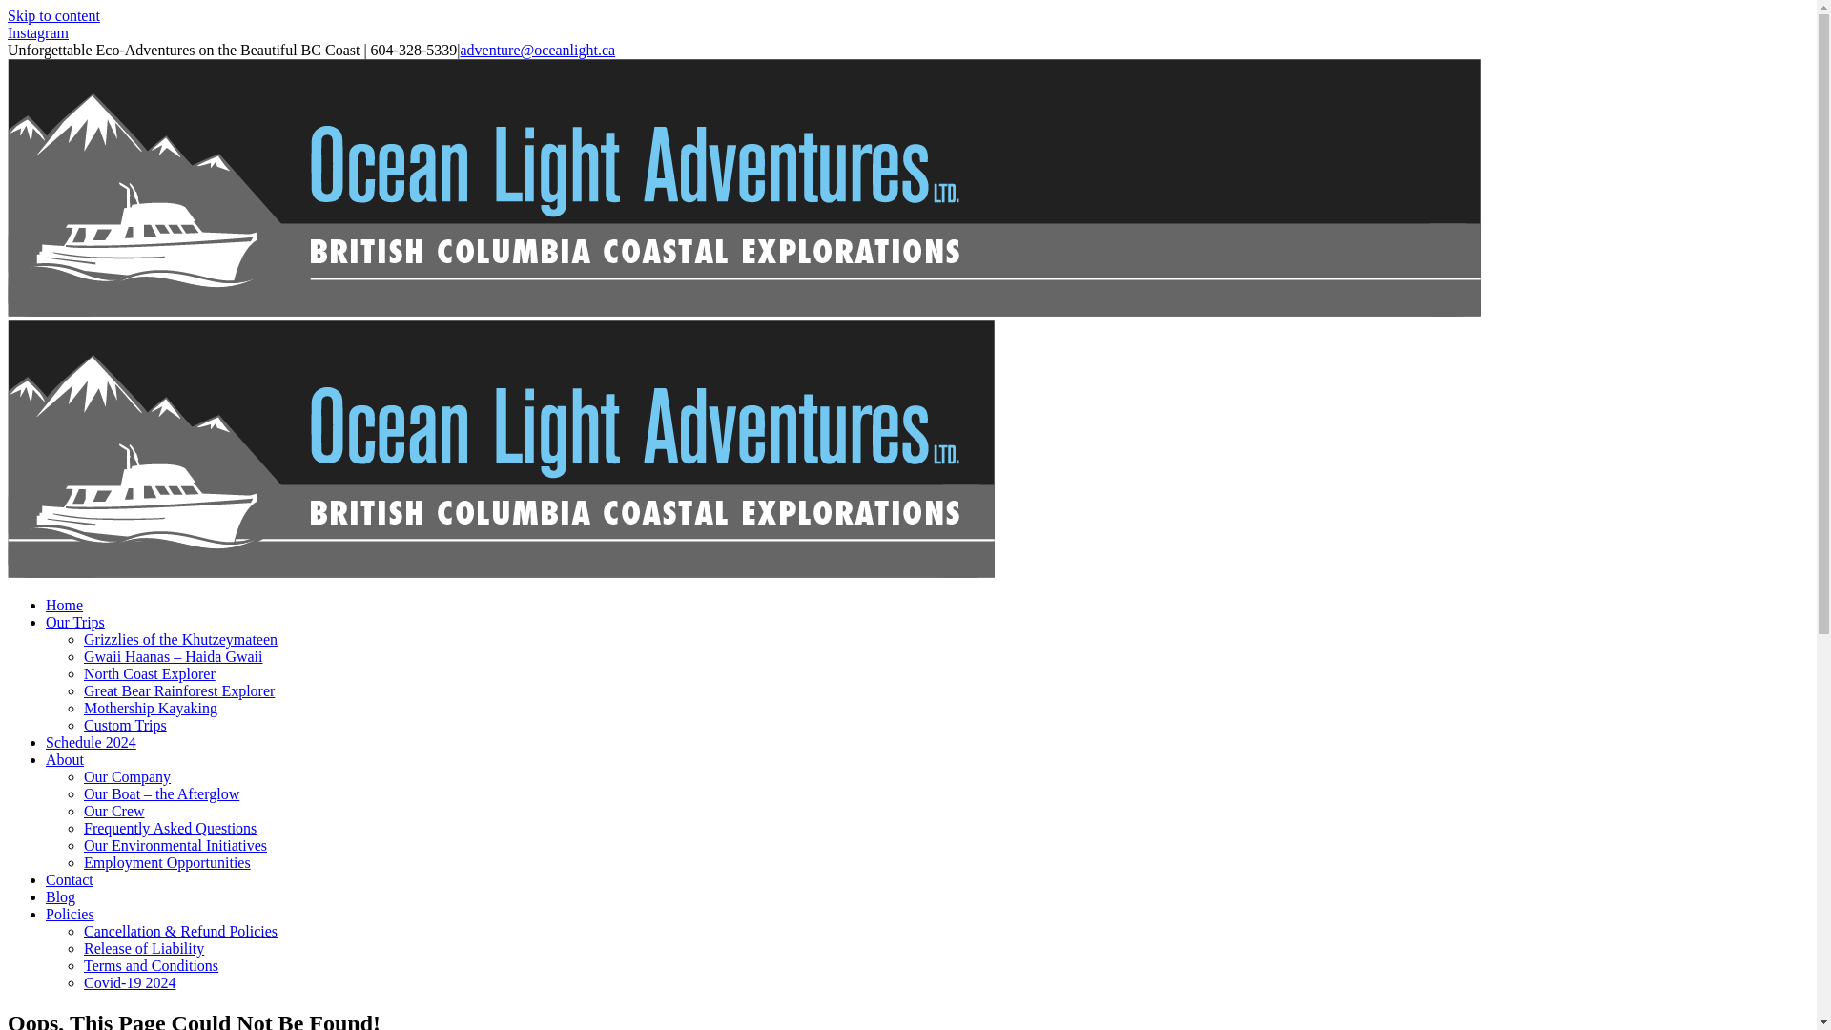  I want to click on Policies, so click(71, 914).